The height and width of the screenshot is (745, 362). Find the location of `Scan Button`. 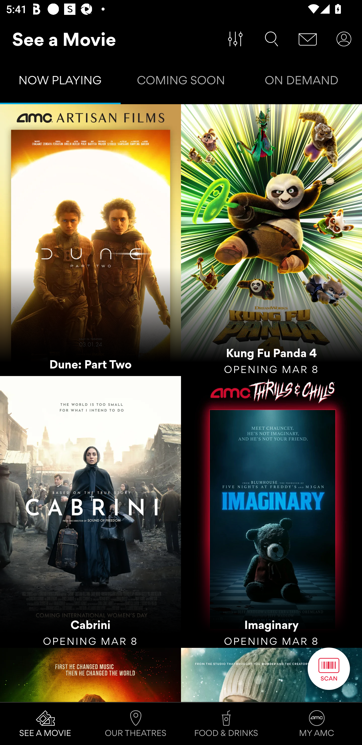

Scan Button is located at coordinates (329, 668).